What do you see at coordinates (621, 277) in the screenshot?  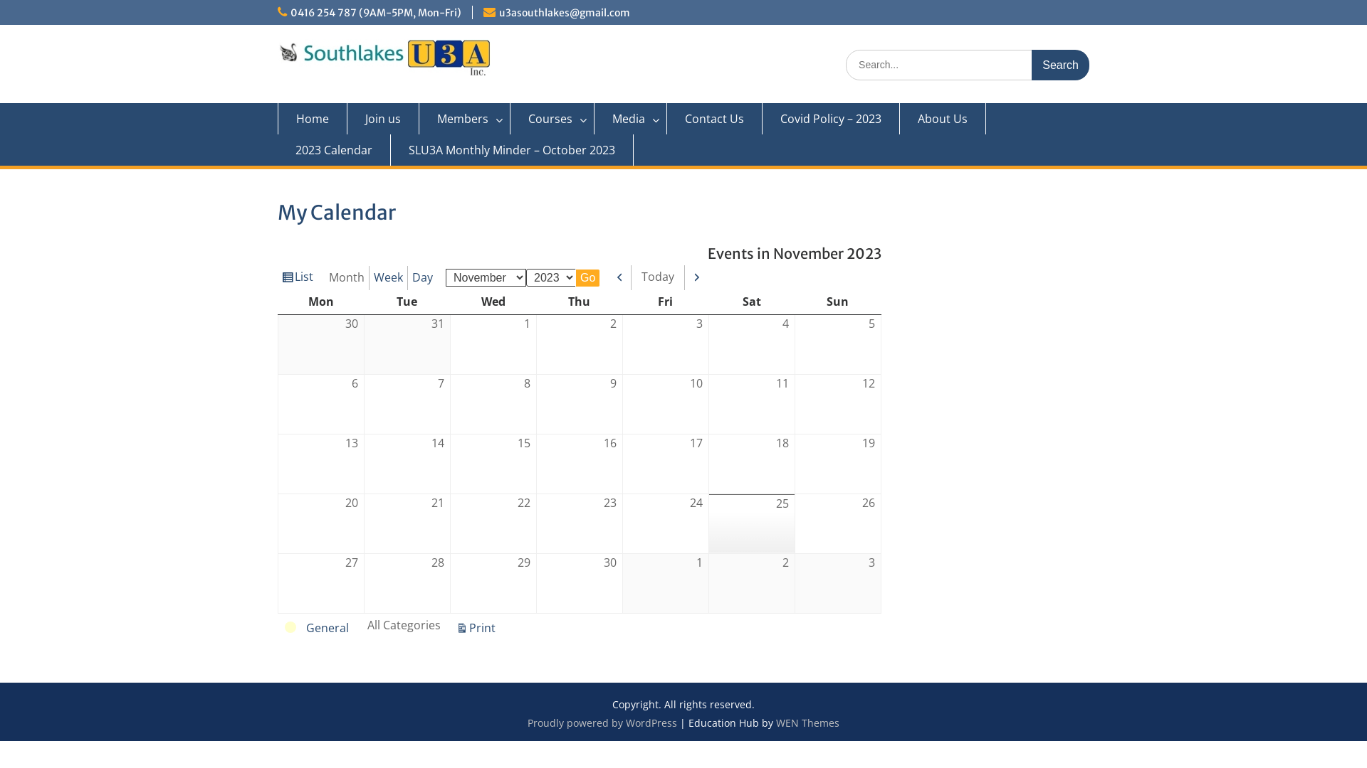 I see `Previous` at bounding box center [621, 277].